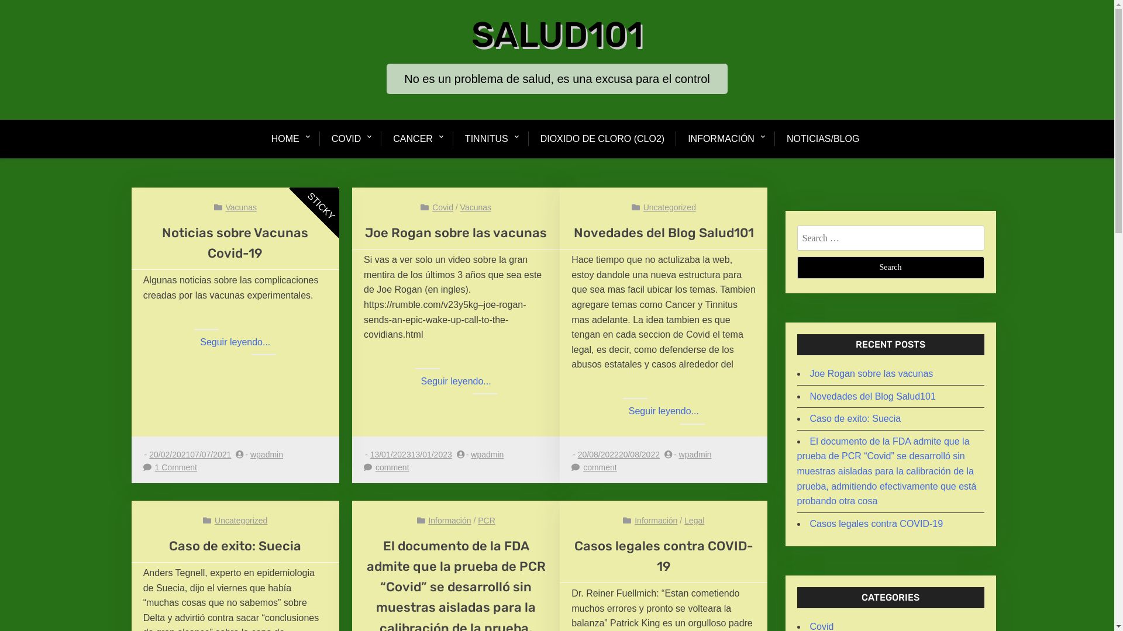  What do you see at coordinates (487, 520) in the screenshot?
I see `PCR` at bounding box center [487, 520].